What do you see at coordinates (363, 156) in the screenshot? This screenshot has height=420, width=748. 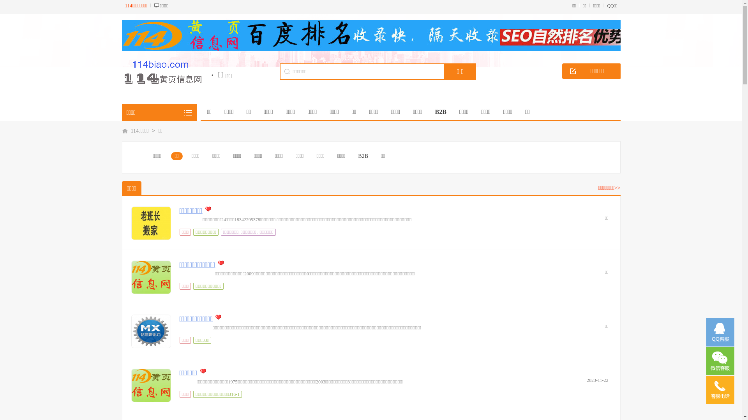 I see `B2B` at bounding box center [363, 156].